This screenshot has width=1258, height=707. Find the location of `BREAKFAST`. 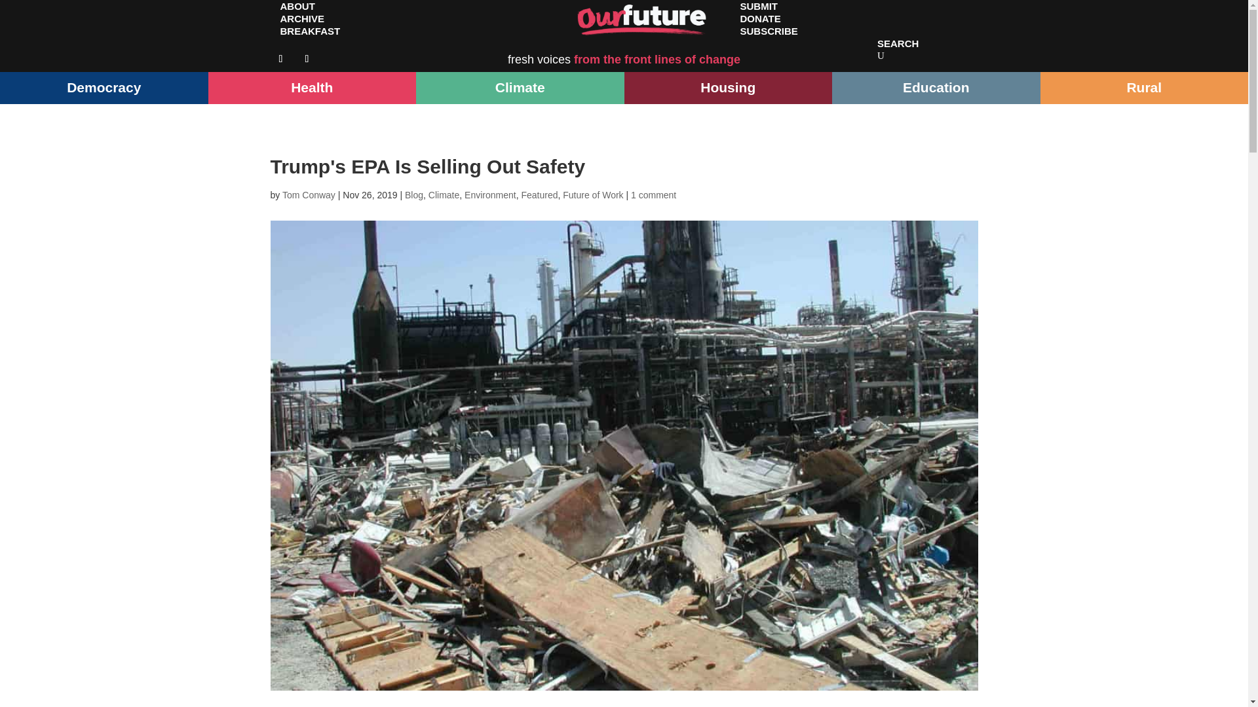

BREAKFAST is located at coordinates (309, 31).